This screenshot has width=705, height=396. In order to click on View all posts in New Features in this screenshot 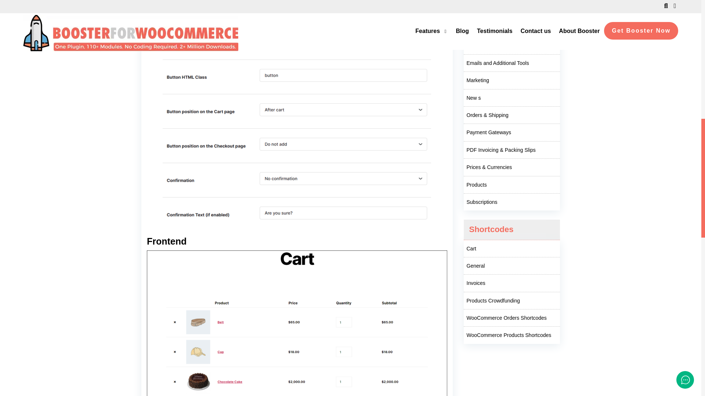, I will do `click(511, 98)`.